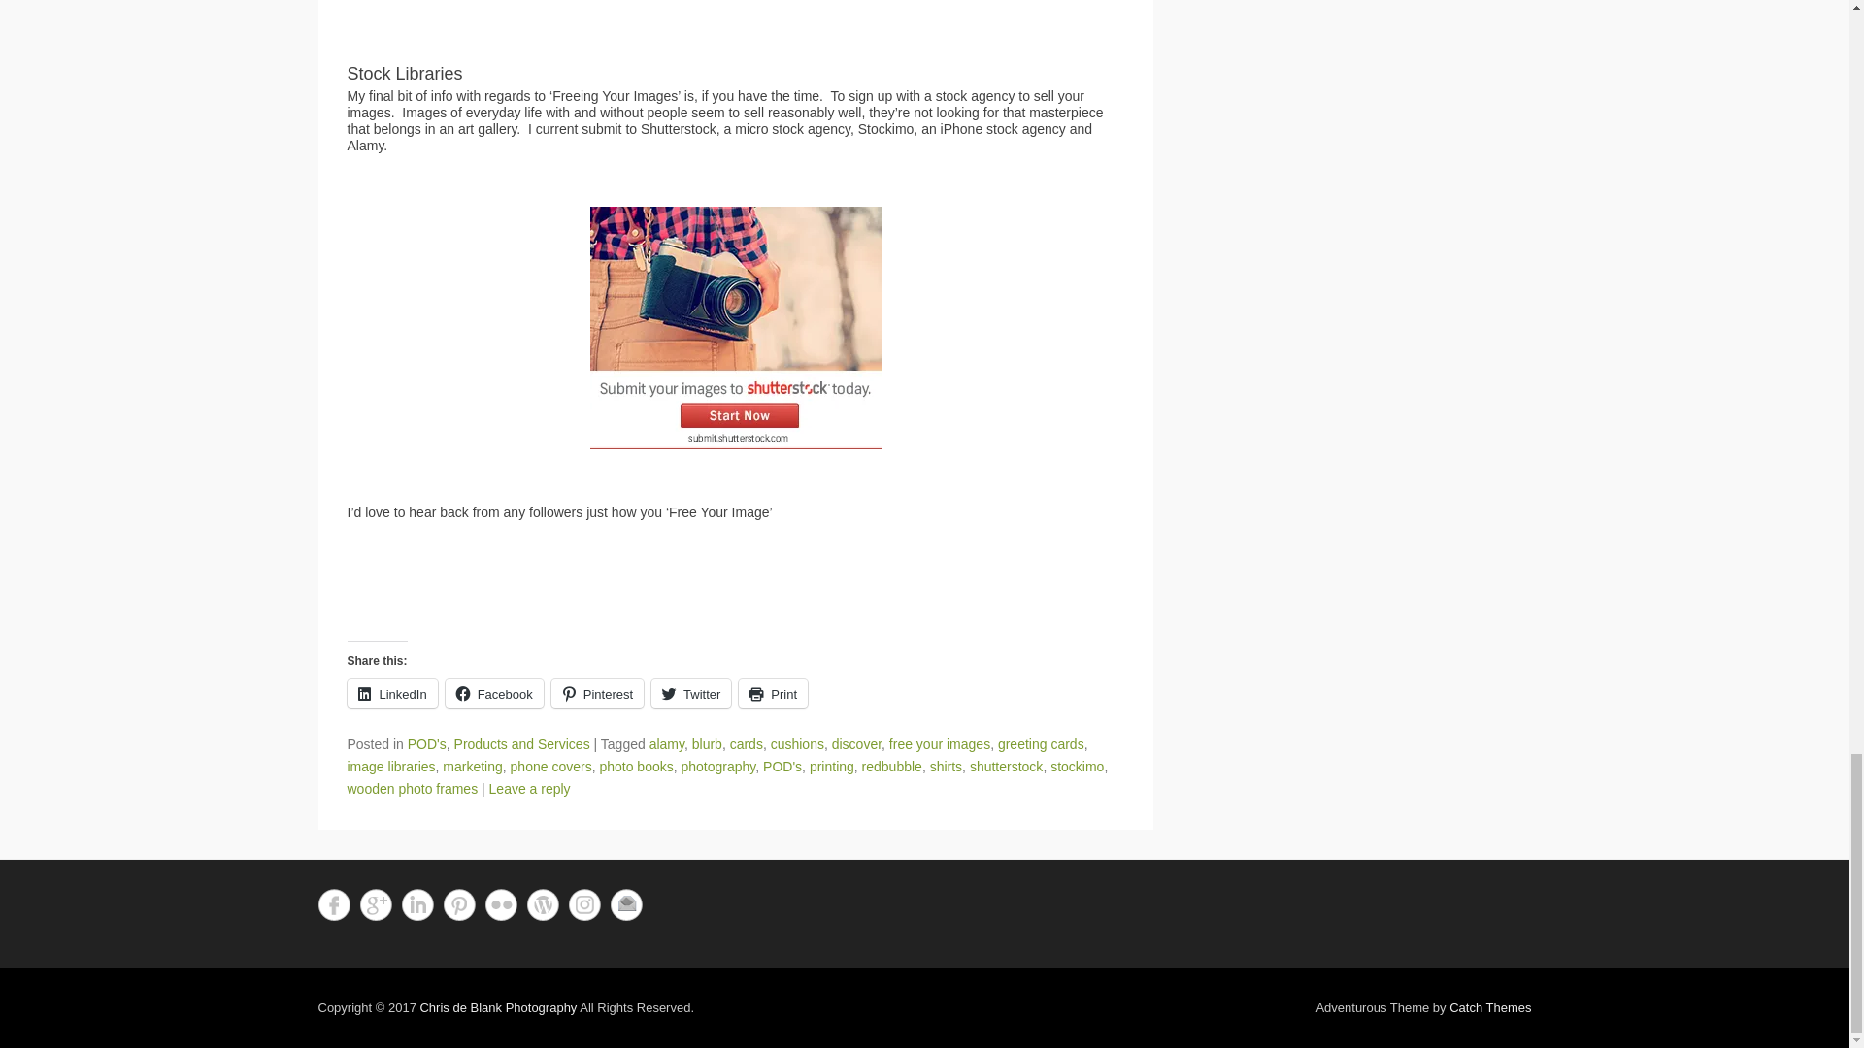  I want to click on Click to share on LinkedIn, so click(392, 693).